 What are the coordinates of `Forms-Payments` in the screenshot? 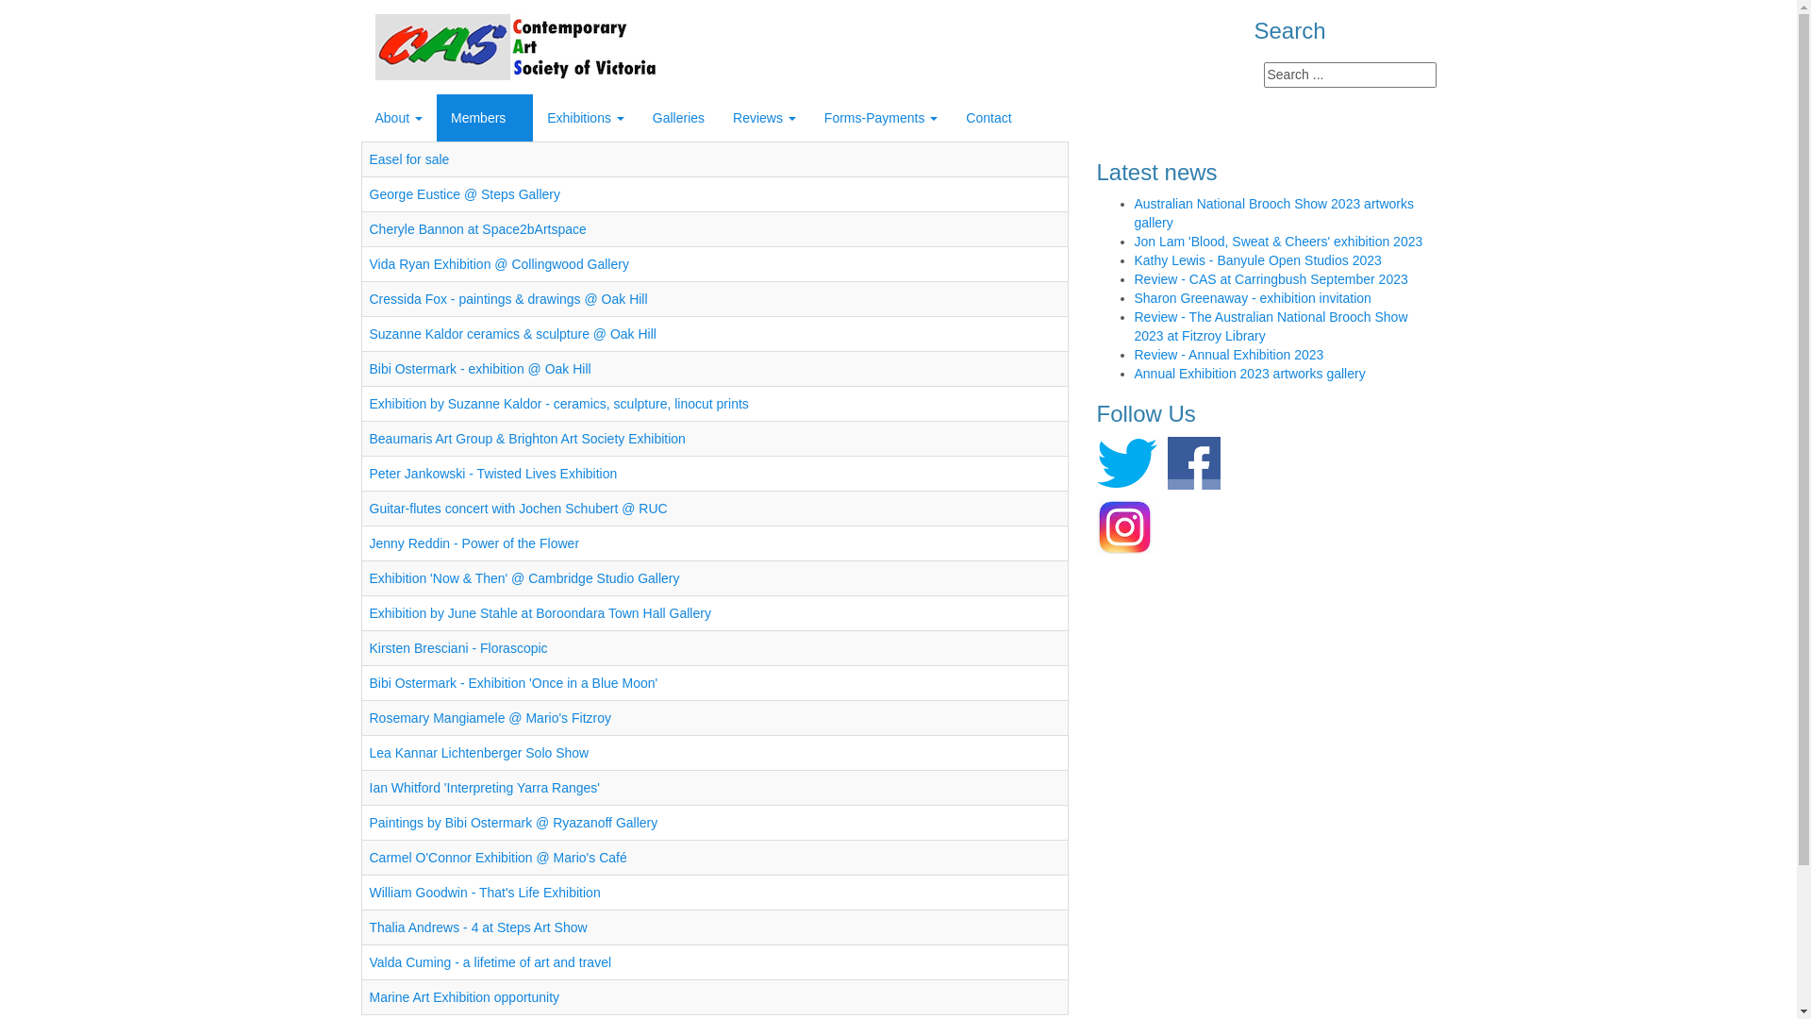 It's located at (881, 118).